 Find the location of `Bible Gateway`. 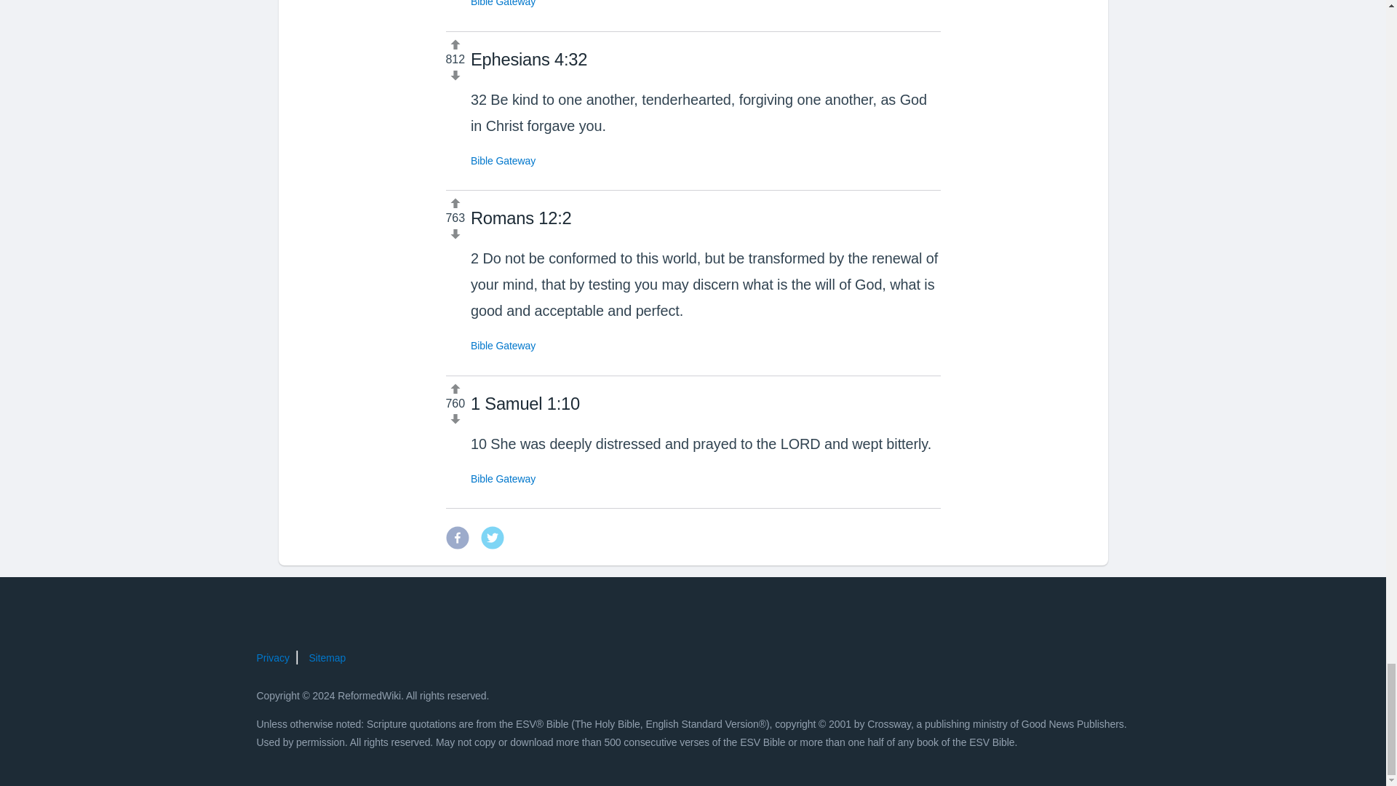

Bible Gateway is located at coordinates (503, 478).